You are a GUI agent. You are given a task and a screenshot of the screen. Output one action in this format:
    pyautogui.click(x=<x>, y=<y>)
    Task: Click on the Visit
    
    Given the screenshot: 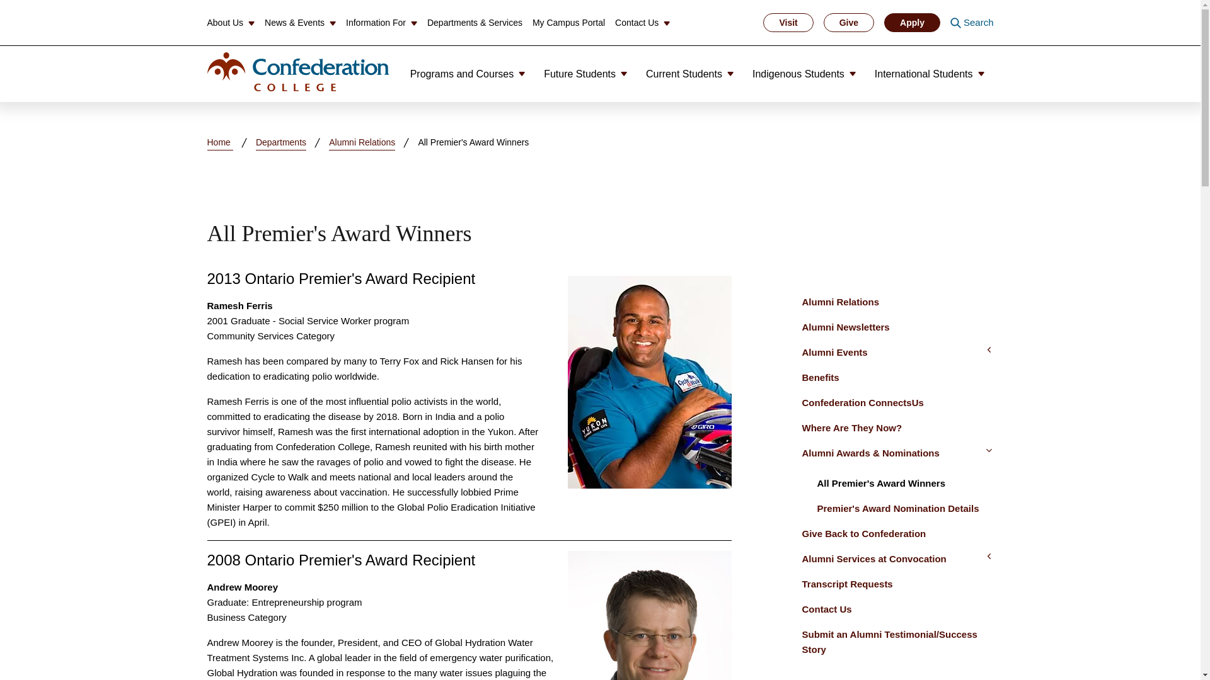 What is the action you would take?
    pyautogui.click(x=788, y=22)
    